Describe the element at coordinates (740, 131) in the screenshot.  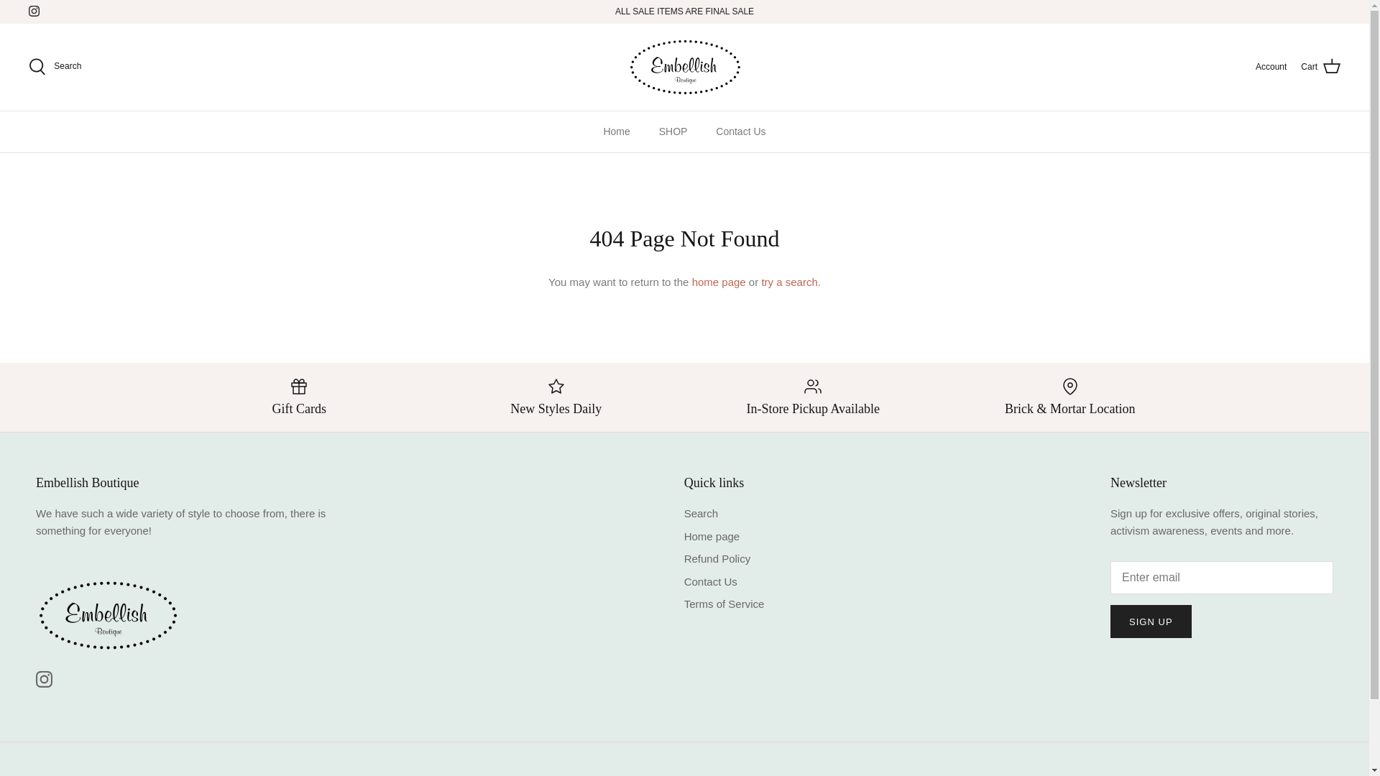
I see `Contact Us` at that location.